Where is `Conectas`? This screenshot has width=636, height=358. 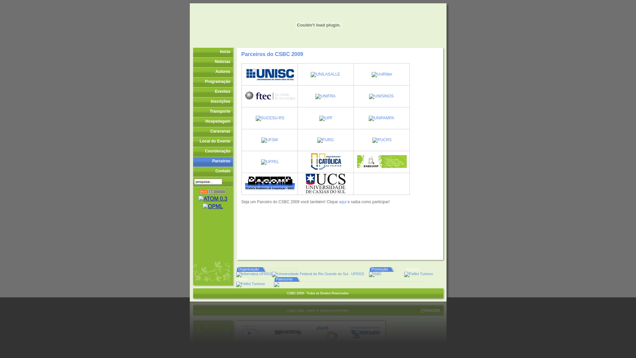
Conectas is located at coordinates (430, 293).